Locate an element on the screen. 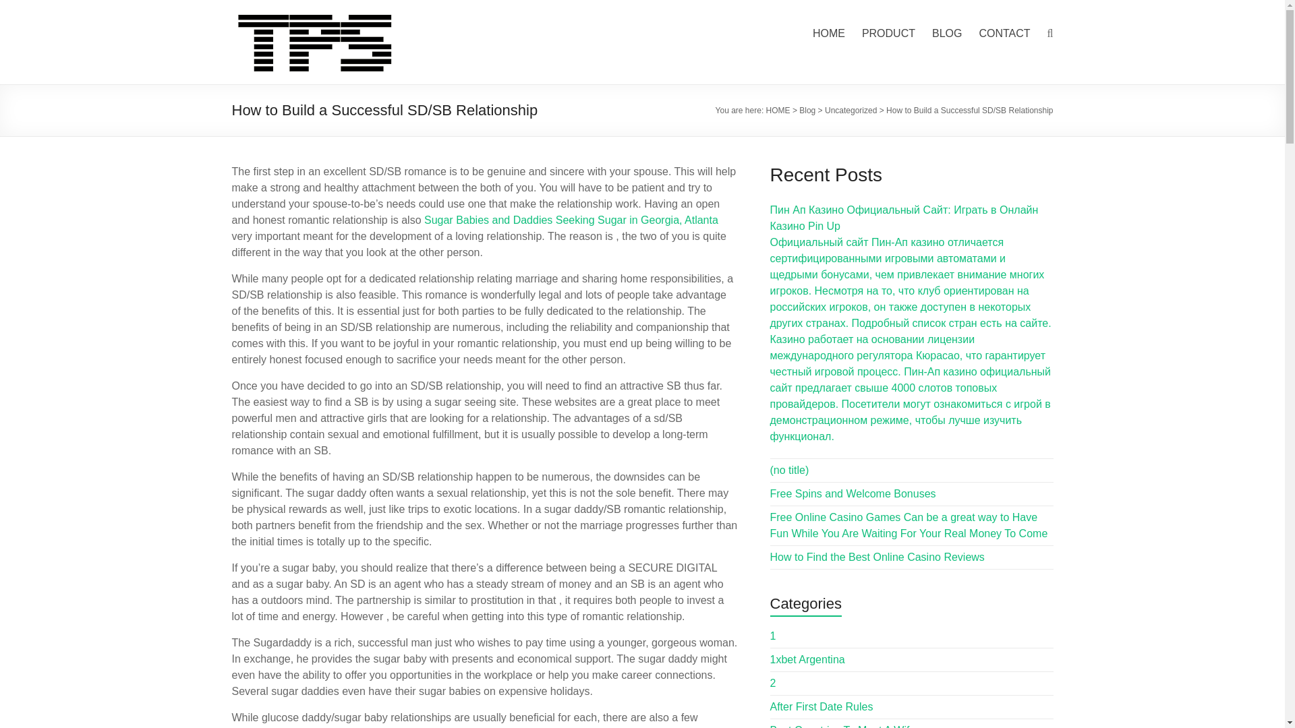 Image resolution: width=1295 pixels, height=728 pixels. Best Countries To Meet A Wife is located at coordinates (843, 726).